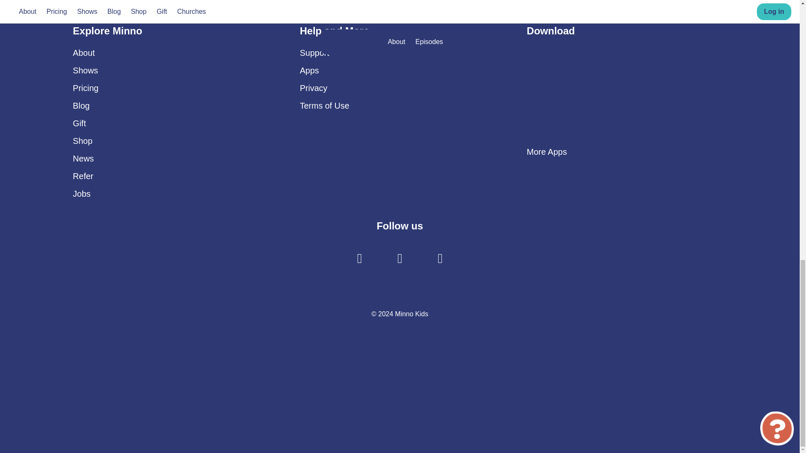 The height and width of the screenshot is (453, 806). I want to click on Support, so click(314, 53).